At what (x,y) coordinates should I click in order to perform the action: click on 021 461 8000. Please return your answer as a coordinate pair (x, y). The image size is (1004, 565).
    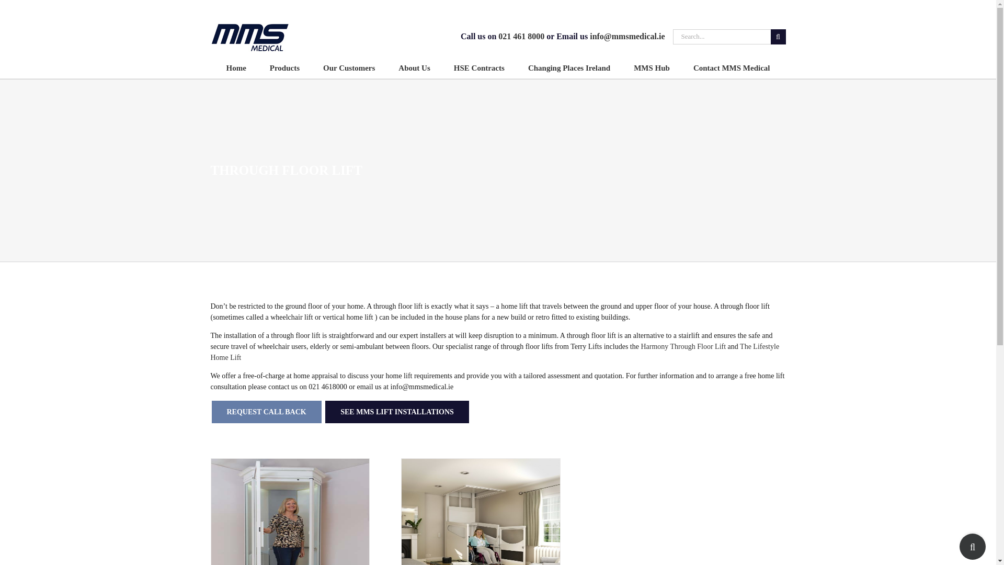
    Looking at the image, I should click on (521, 36).